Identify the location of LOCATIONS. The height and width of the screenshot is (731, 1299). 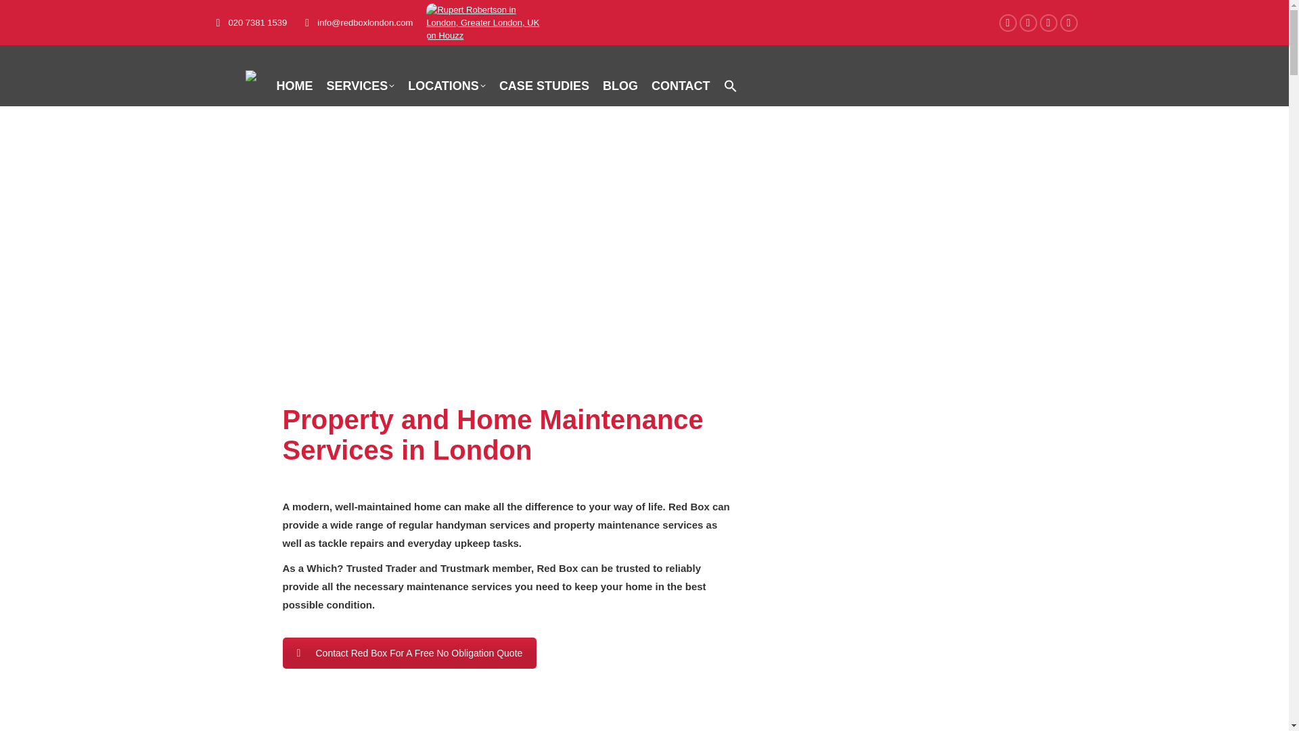
(447, 85).